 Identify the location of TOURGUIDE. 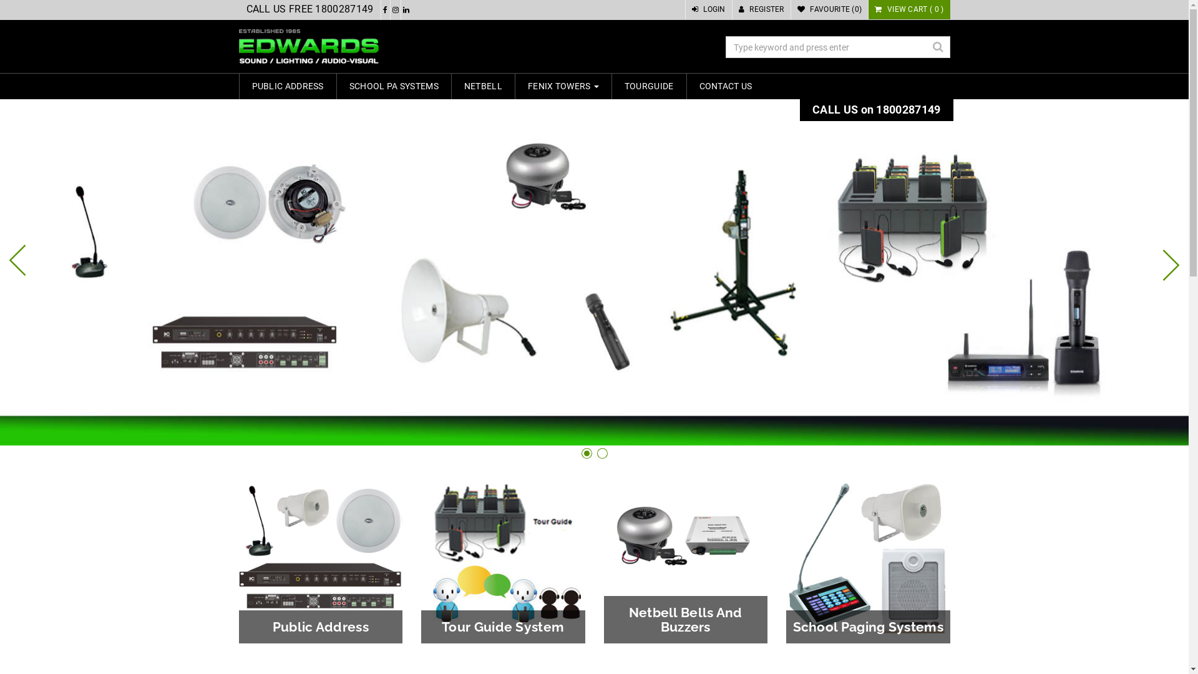
(649, 86).